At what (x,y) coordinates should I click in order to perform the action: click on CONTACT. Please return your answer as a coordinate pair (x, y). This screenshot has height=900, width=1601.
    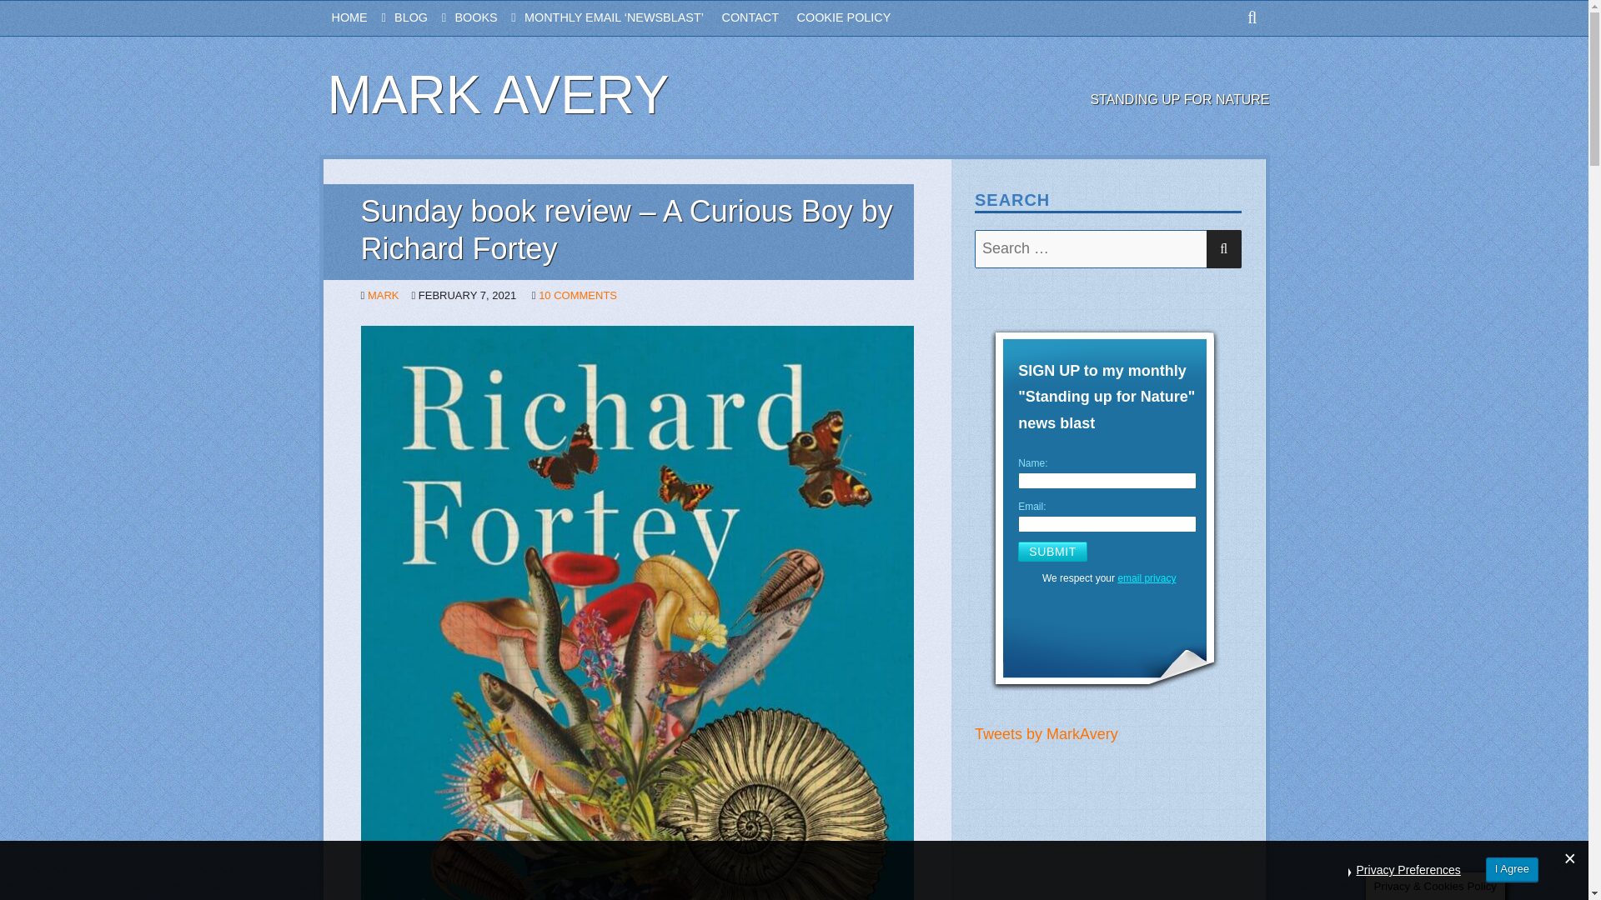
    Looking at the image, I should click on (759, 18).